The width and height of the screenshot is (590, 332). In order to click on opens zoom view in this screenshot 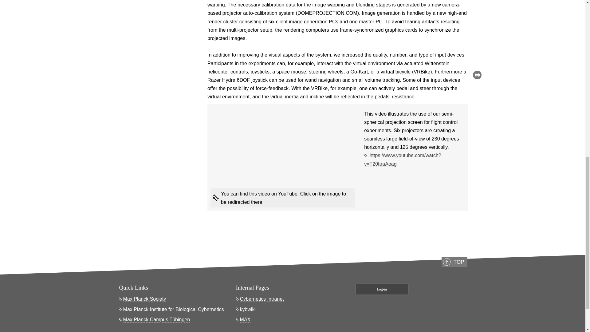, I will do `click(158, 104)`.